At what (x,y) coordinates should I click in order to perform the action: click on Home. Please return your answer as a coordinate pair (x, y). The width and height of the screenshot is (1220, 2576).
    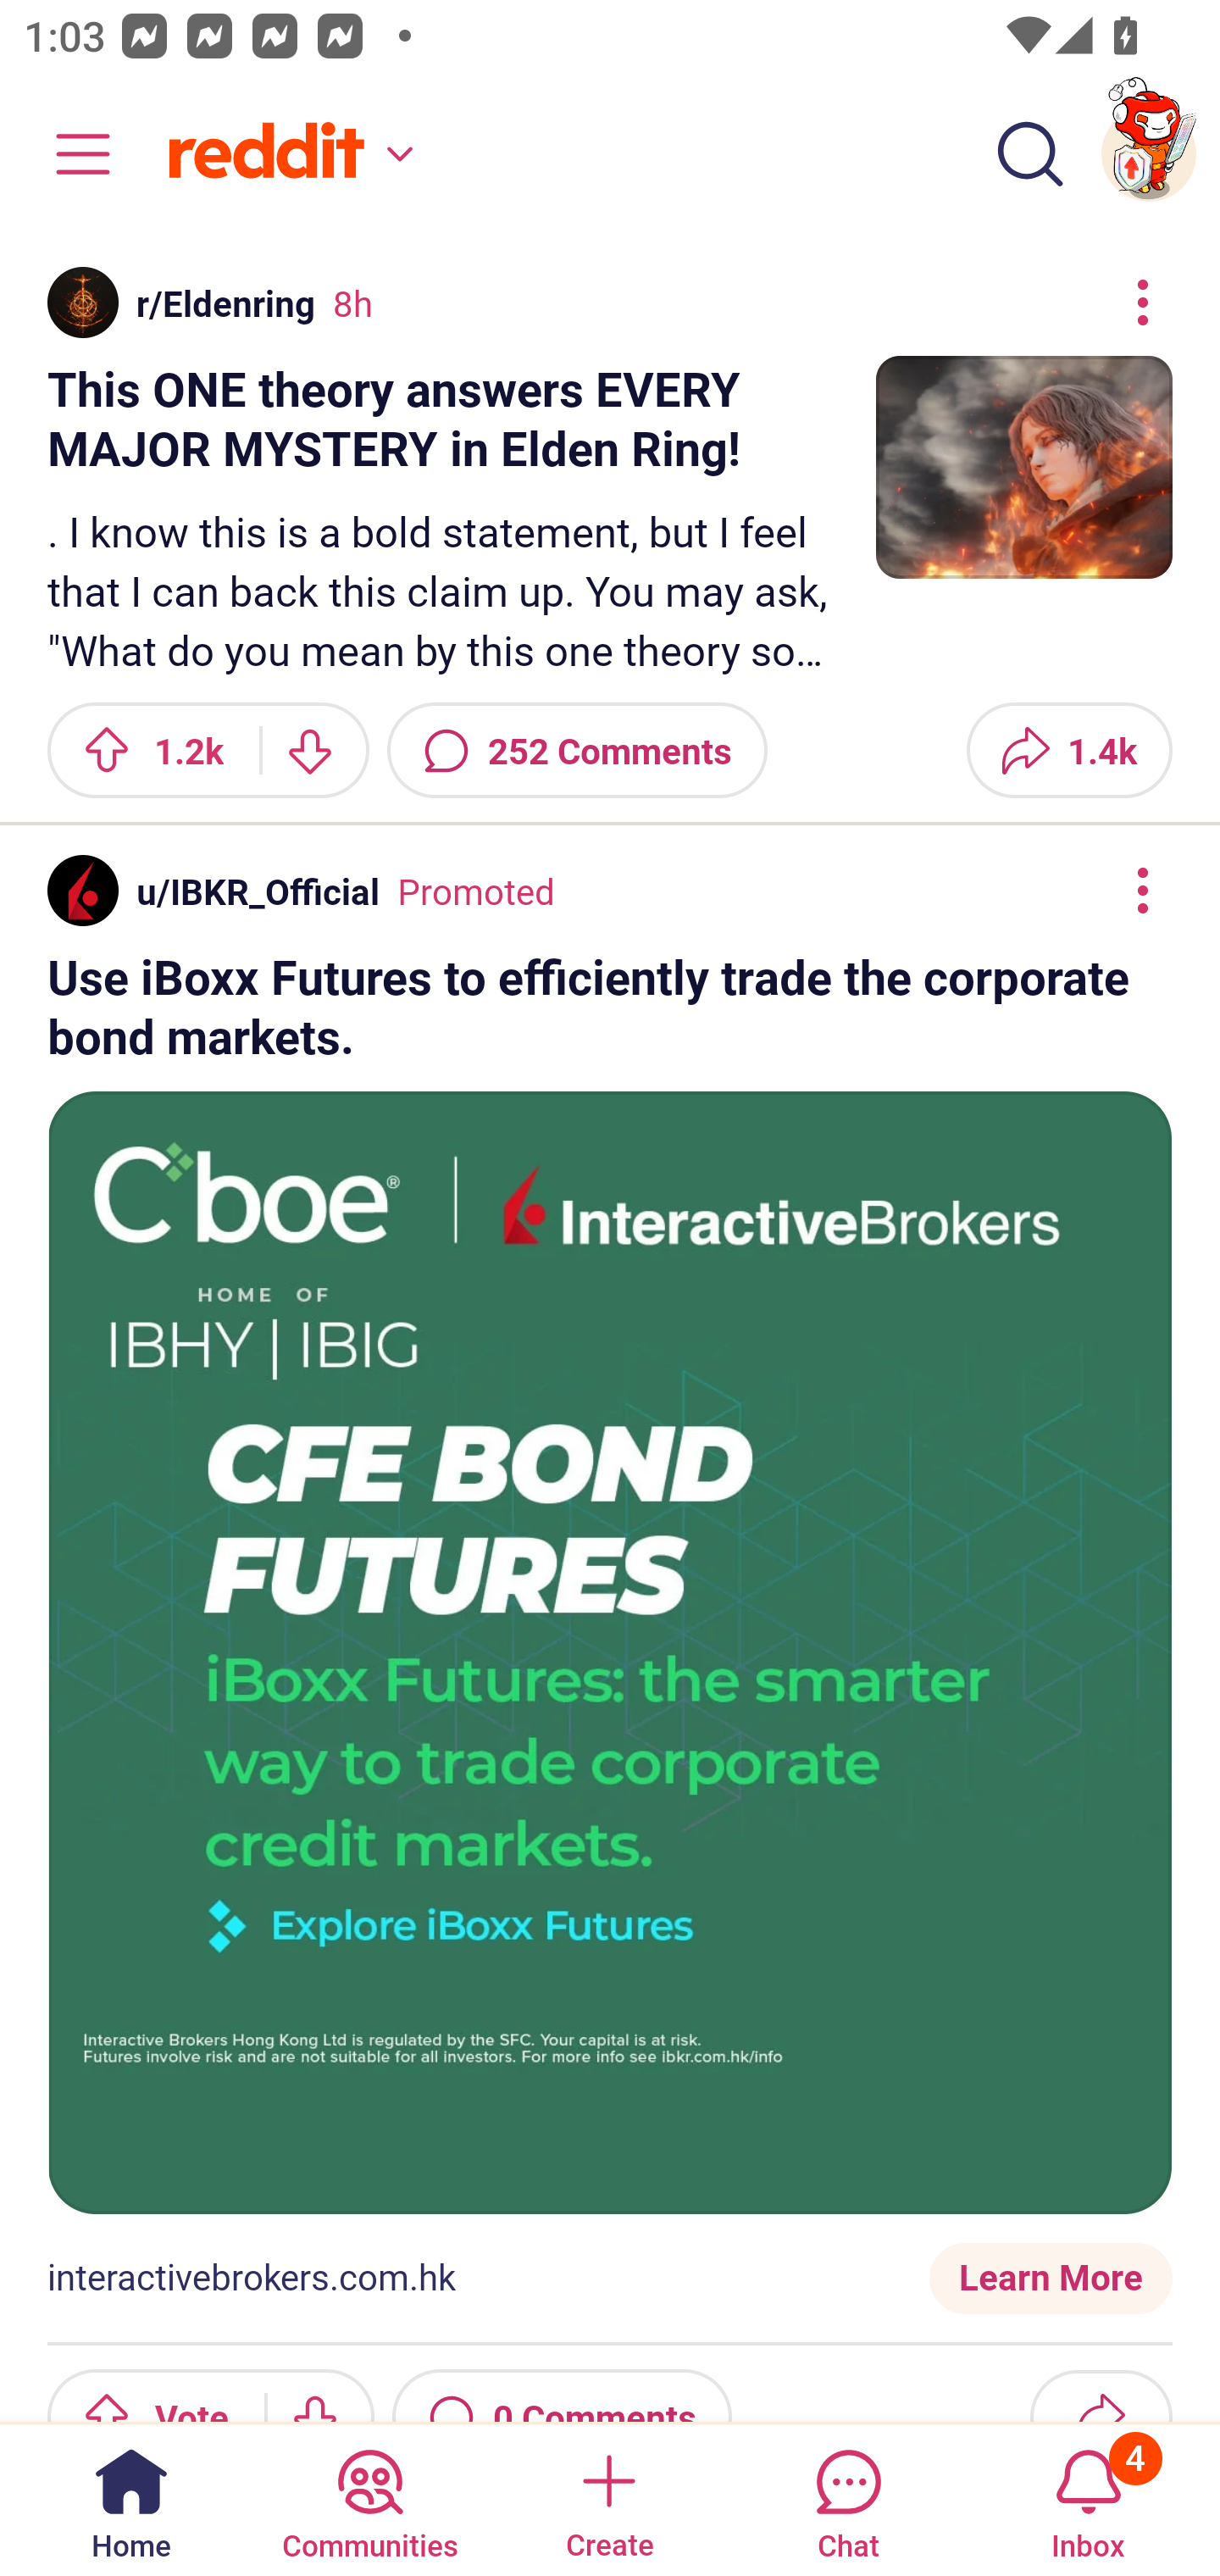
    Looking at the image, I should click on (131, 2498).